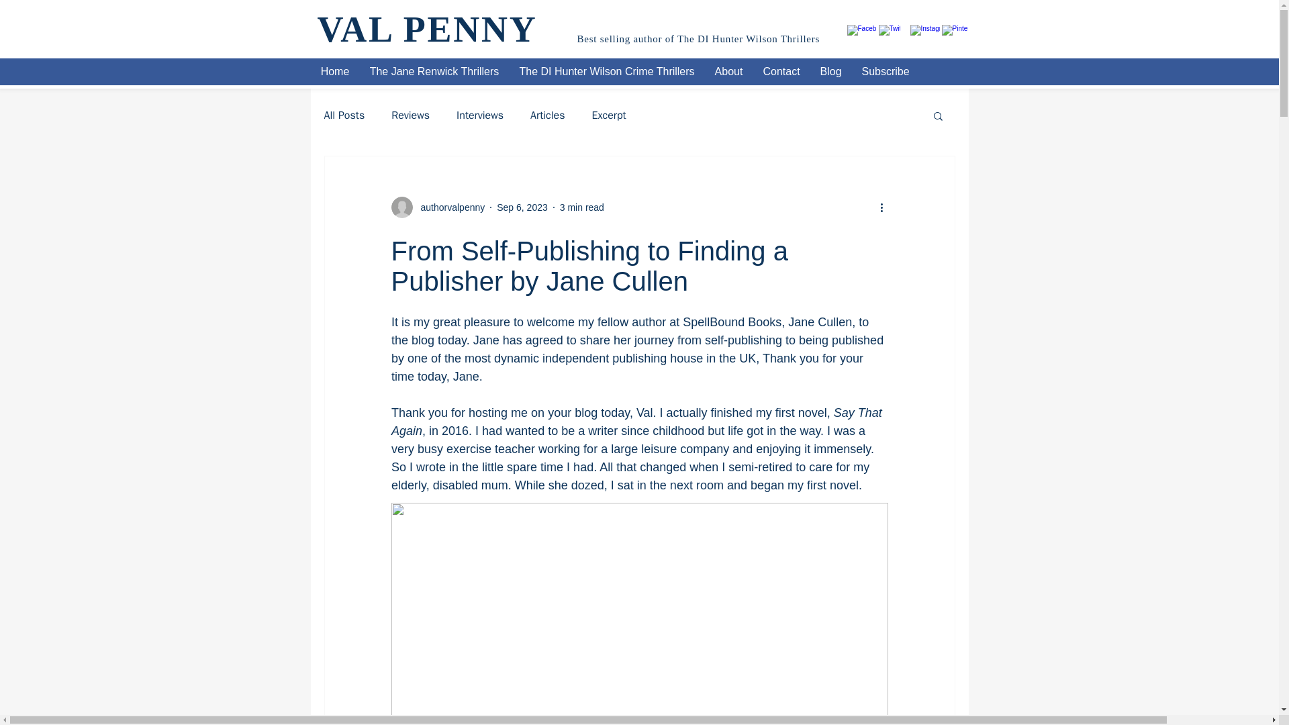 This screenshot has width=1289, height=725. Describe the element at coordinates (830, 71) in the screenshot. I see `Blog` at that location.